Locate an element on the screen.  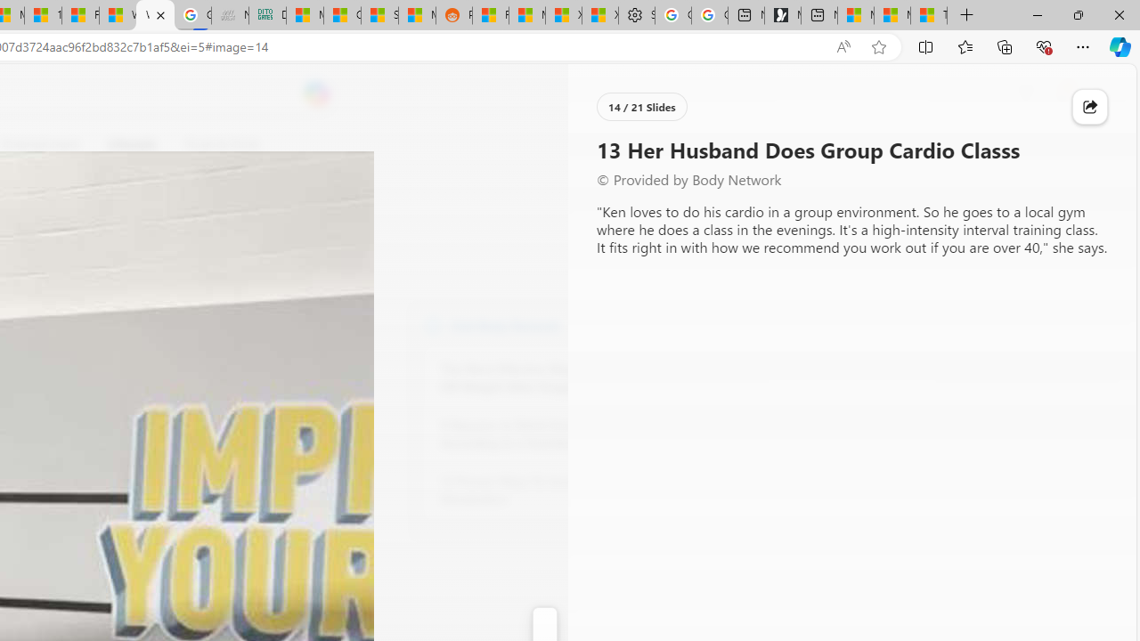
14 Common Myths Debunked By Scientific Facts is located at coordinates (43, 16).